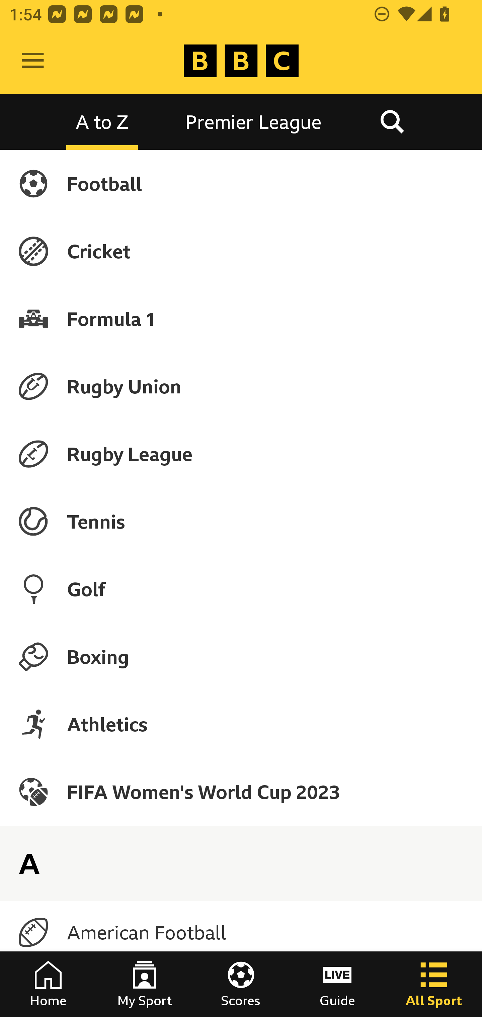  Describe the element at coordinates (241, 589) in the screenshot. I see `Golf` at that location.